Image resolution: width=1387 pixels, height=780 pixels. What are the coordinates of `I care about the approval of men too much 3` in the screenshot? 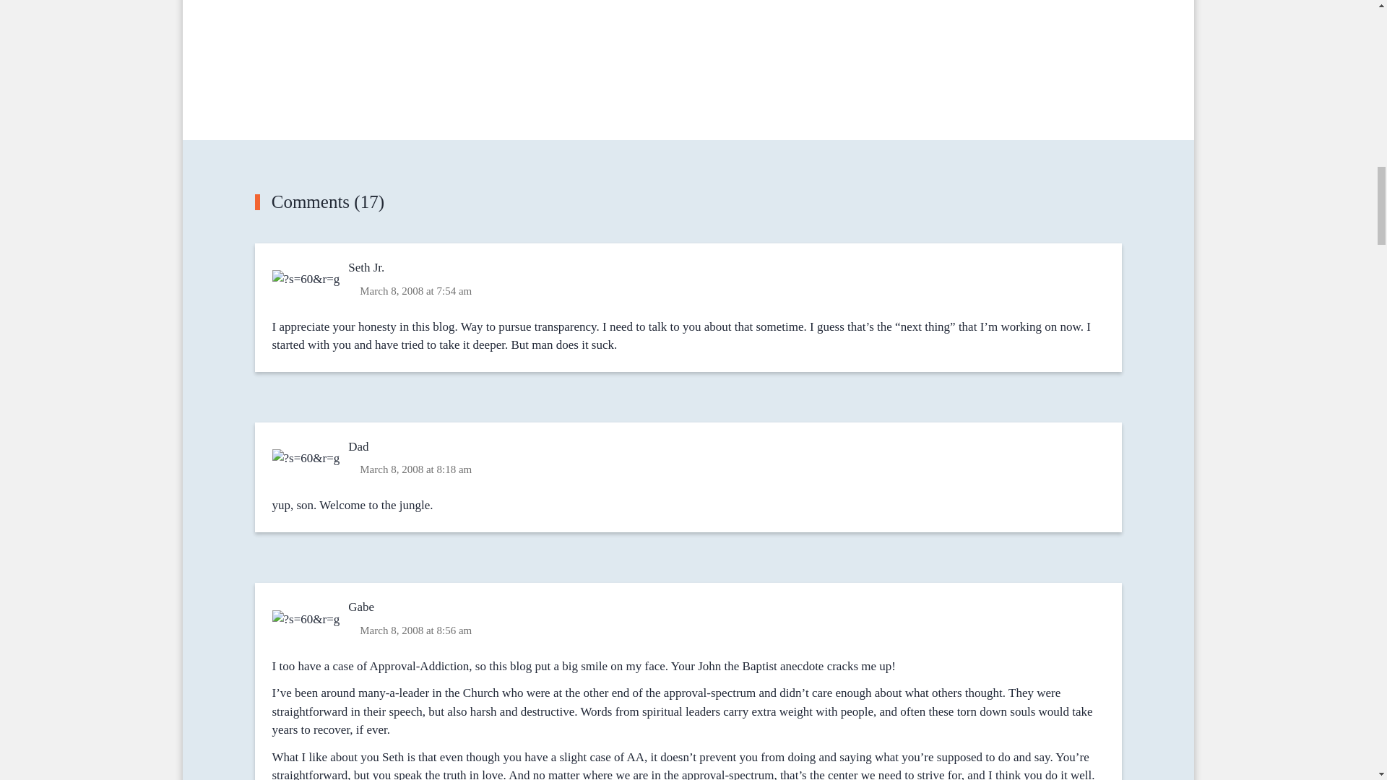 It's located at (306, 620).